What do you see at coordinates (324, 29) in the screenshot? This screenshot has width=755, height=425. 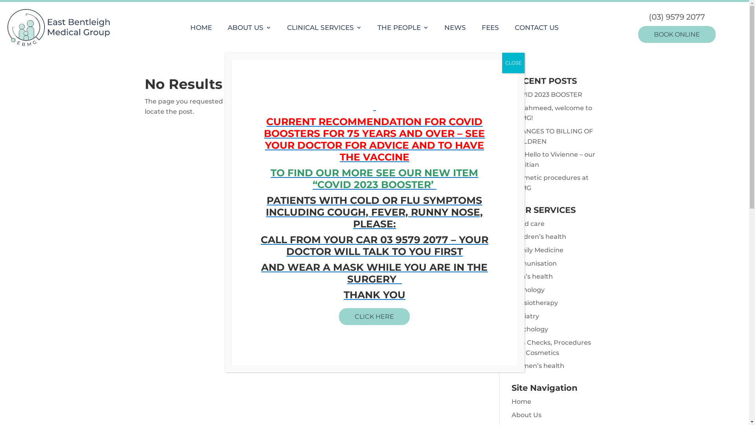 I see `CLINICAL SERVICES` at bounding box center [324, 29].